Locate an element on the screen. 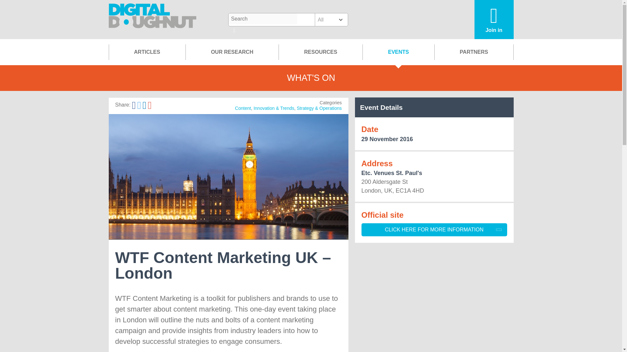 Image resolution: width=627 pixels, height=352 pixels. Go is located at coordinates (234, 31).